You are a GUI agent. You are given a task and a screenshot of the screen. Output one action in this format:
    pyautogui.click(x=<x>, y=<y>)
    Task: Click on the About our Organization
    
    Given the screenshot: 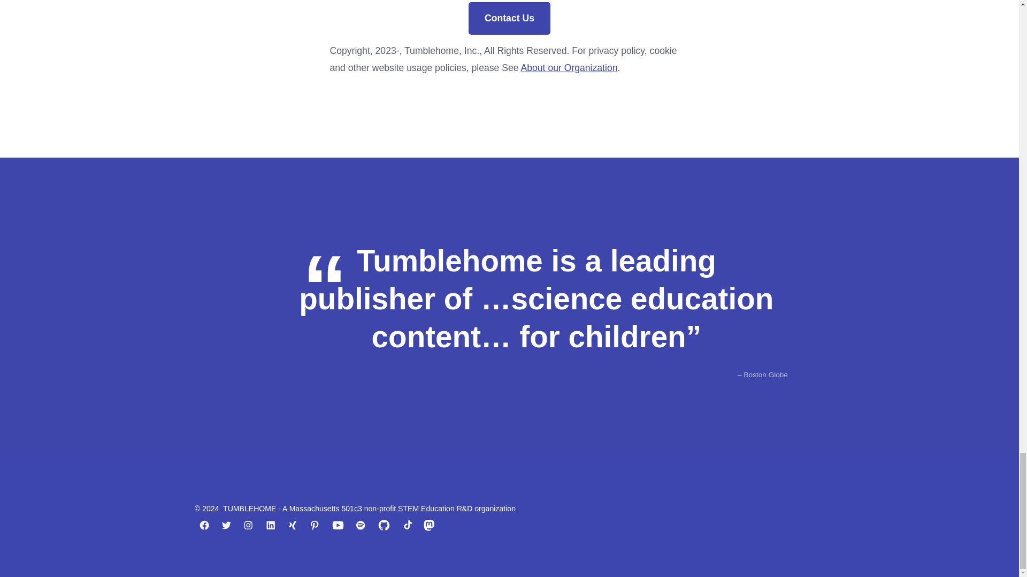 What is the action you would take?
    pyautogui.click(x=569, y=67)
    